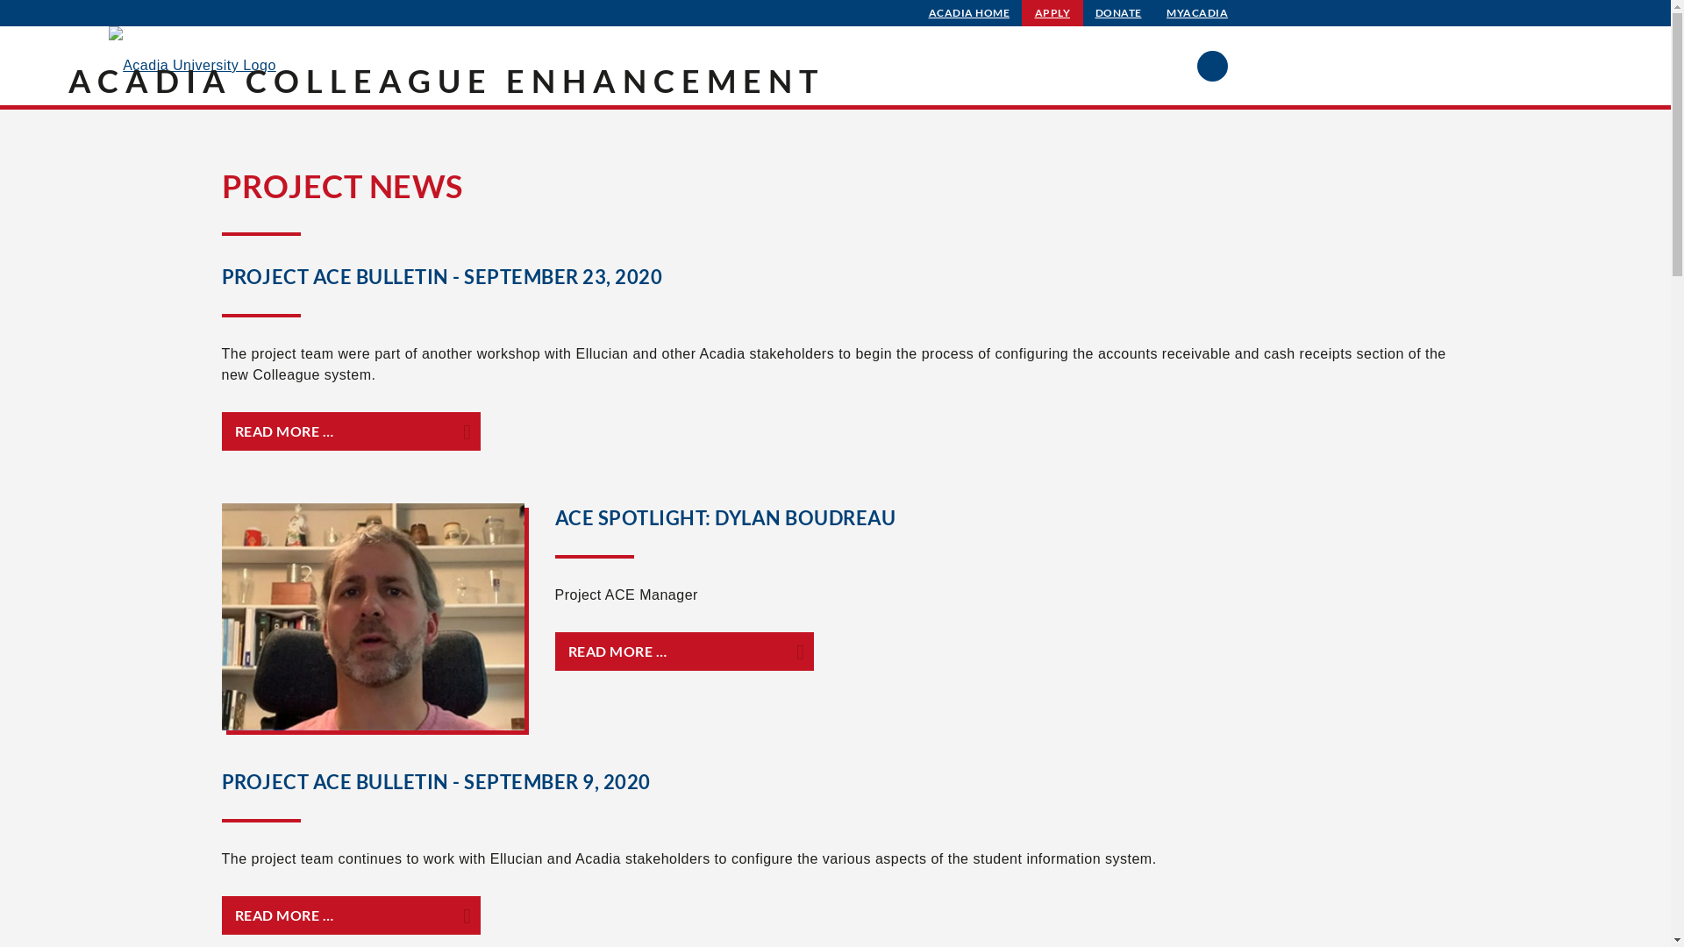  Describe the element at coordinates (1052, 13) in the screenshot. I see `APPLY` at that location.